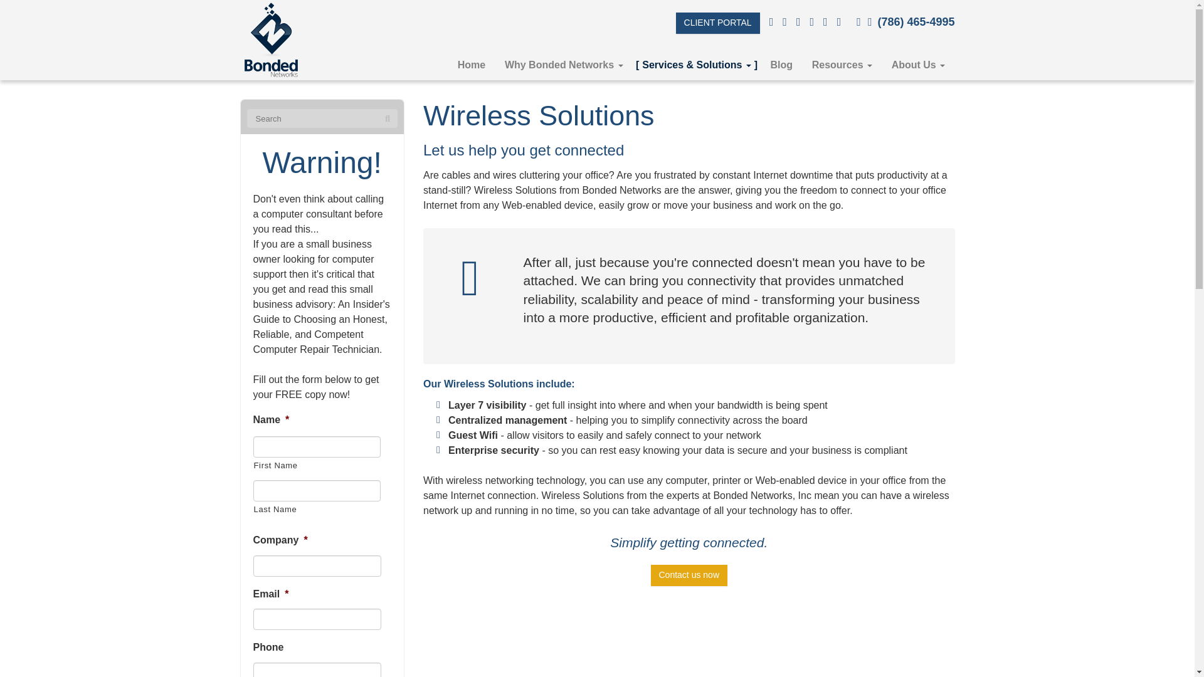 This screenshot has width=1204, height=677. What do you see at coordinates (690, 575) in the screenshot?
I see `Contact us now` at bounding box center [690, 575].